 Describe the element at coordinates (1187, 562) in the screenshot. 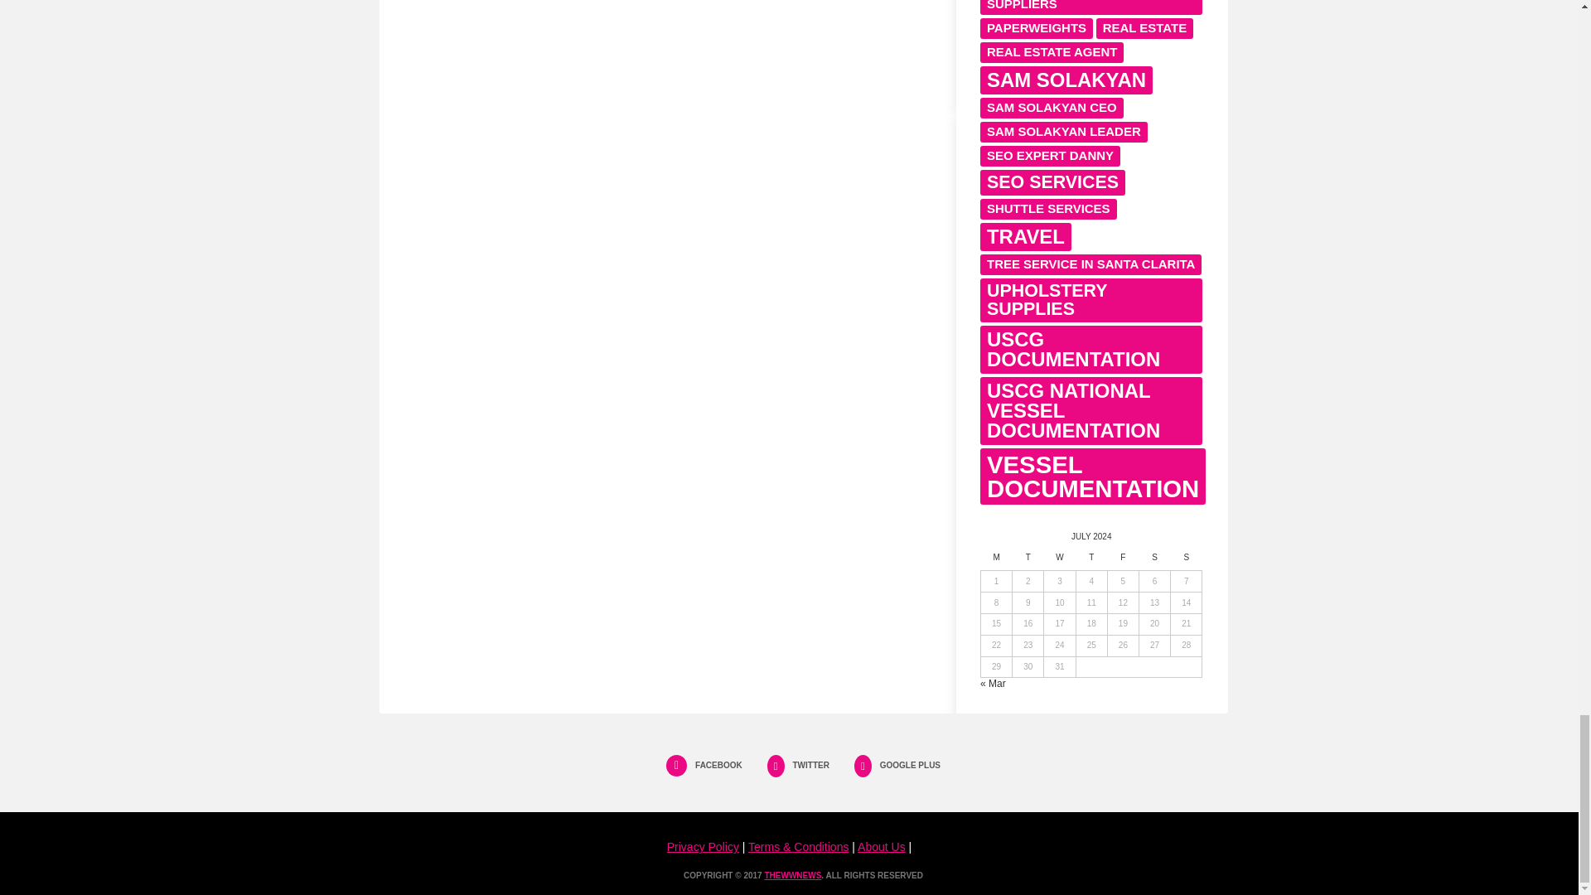

I see `Sunday` at that location.